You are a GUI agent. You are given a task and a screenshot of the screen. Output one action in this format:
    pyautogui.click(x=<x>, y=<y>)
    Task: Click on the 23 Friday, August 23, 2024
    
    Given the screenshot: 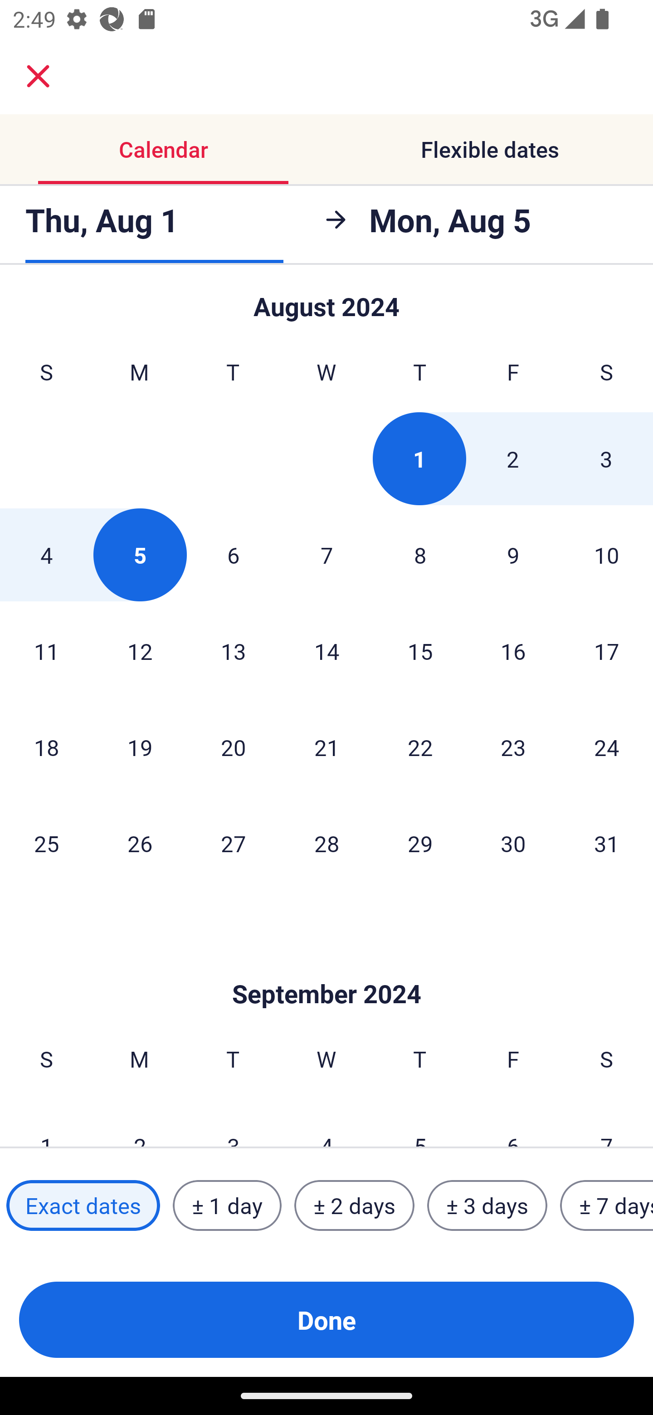 What is the action you would take?
    pyautogui.click(x=513, y=747)
    